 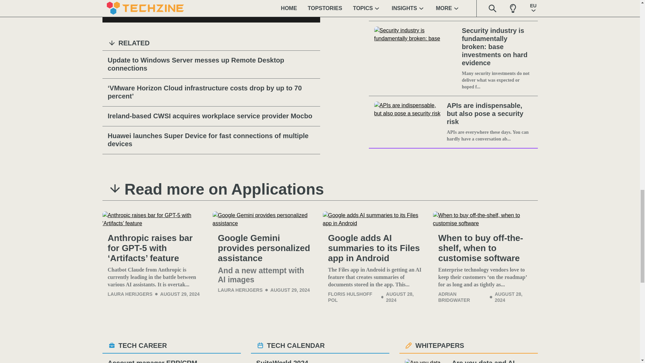 I want to click on APIs are indispensable, but also pose a security risk, so click(x=409, y=122).